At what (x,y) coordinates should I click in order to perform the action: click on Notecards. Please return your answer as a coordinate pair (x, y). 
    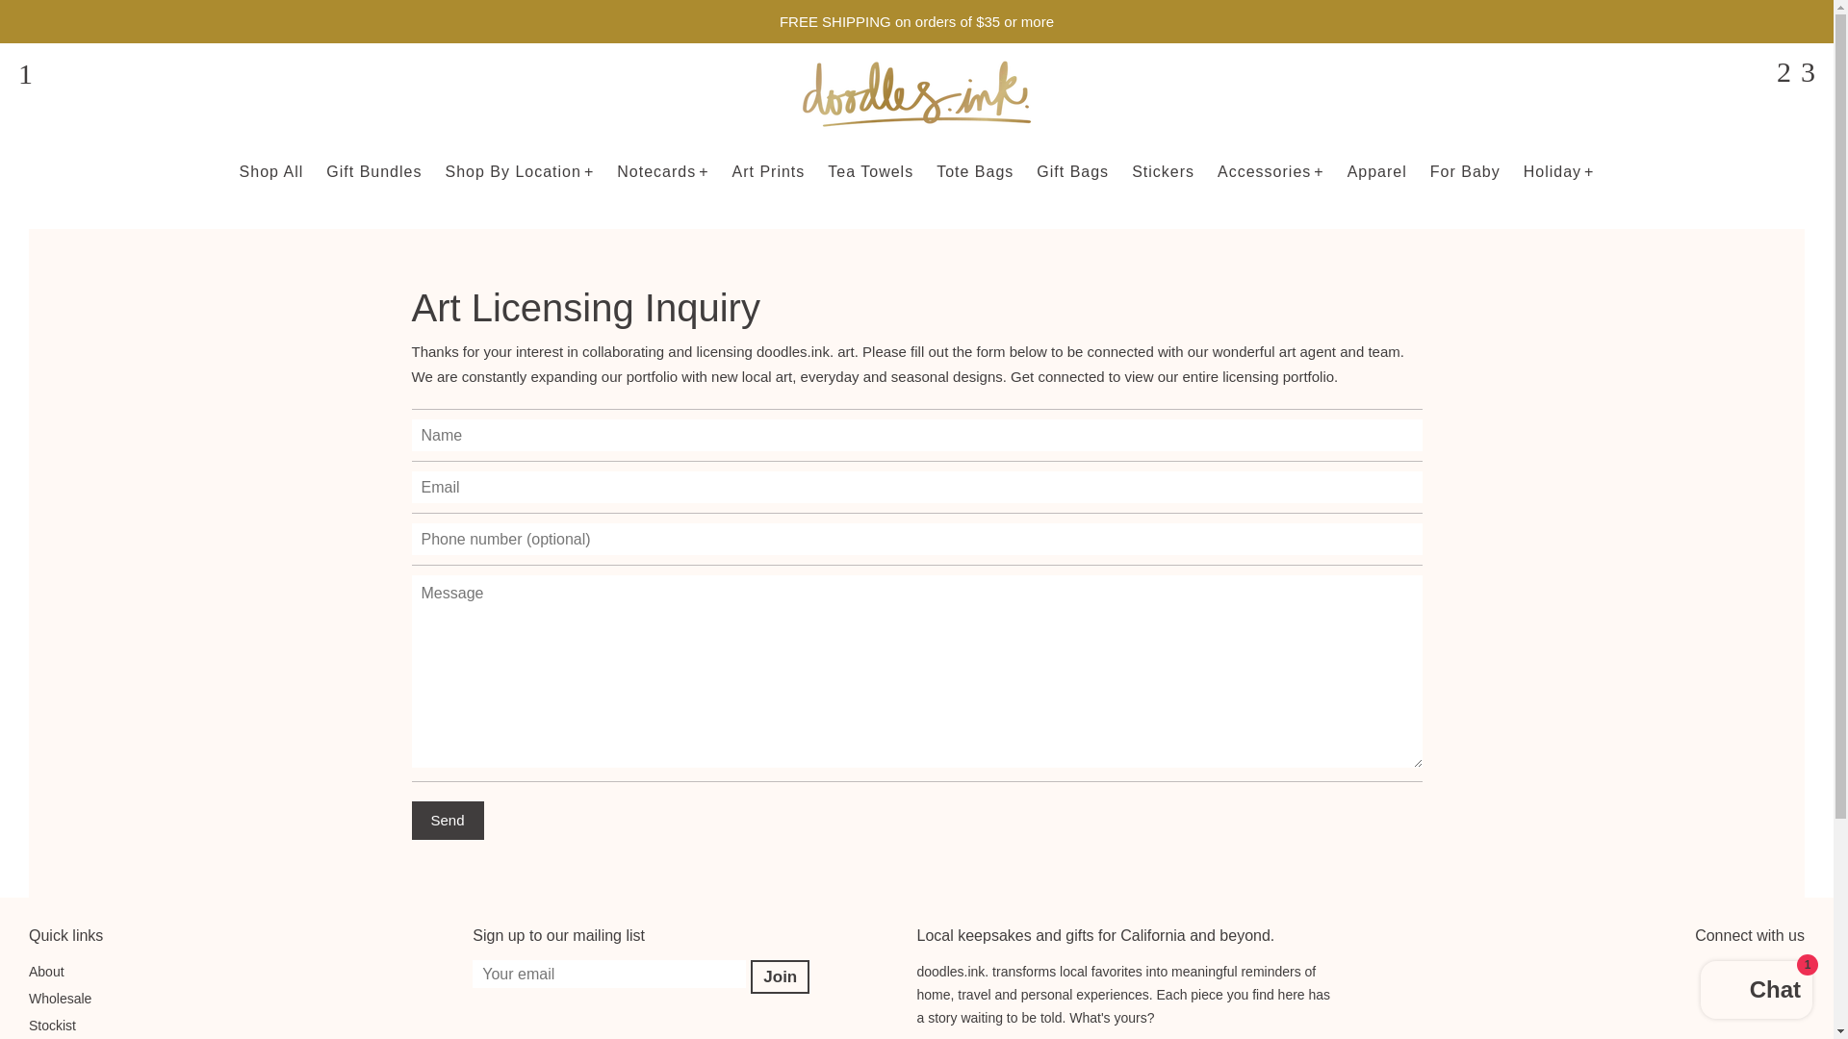
    Looking at the image, I should click on (662, 171).